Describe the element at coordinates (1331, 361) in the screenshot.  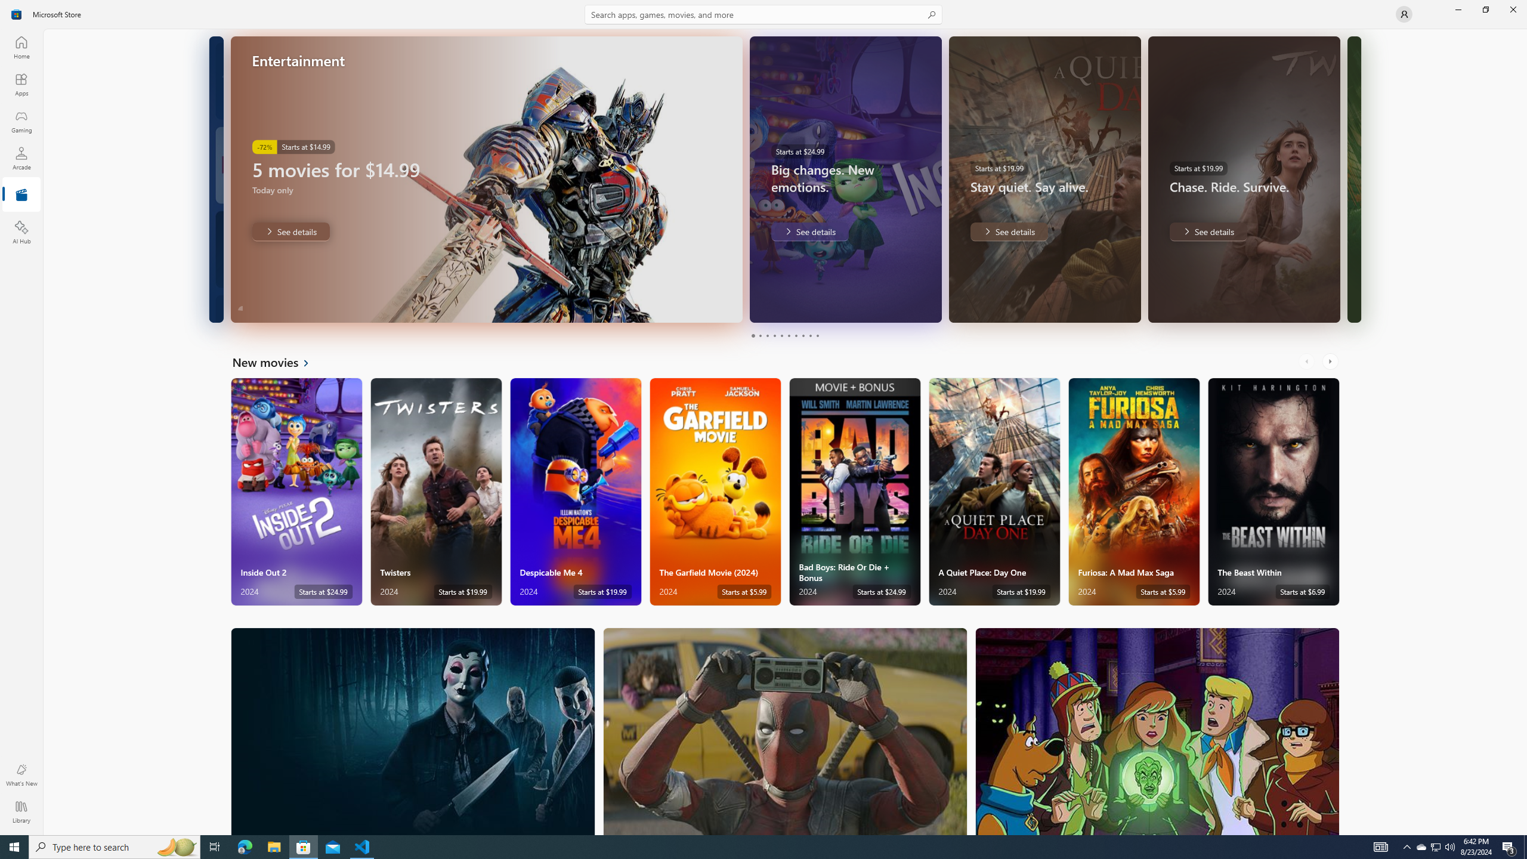
I see `AutomationID: RightScrollButton` at that location.